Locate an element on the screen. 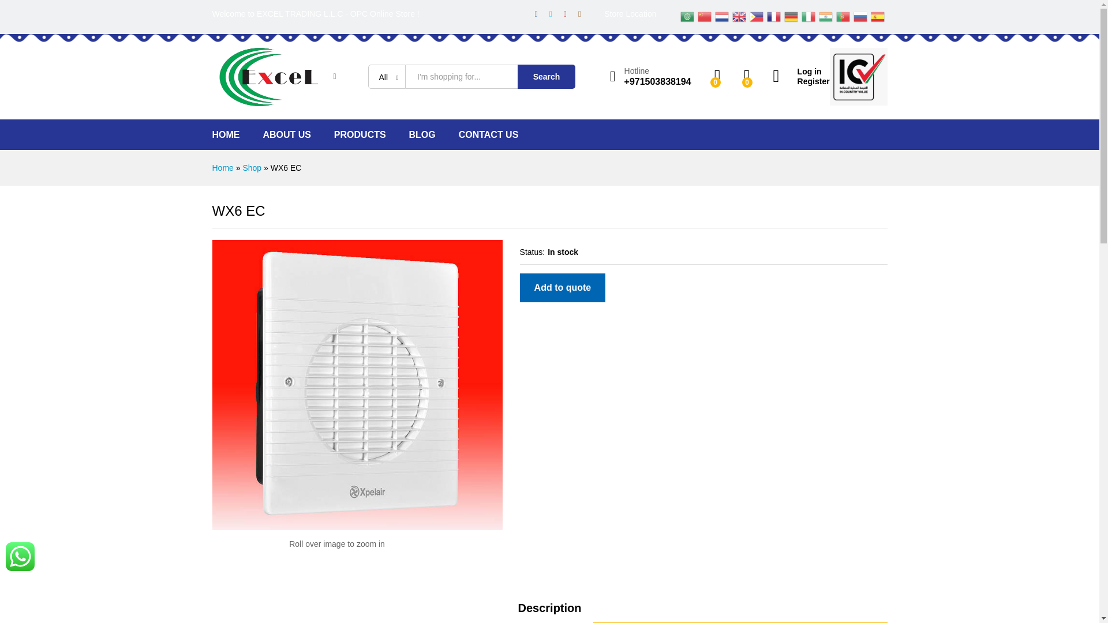 Image resolution: width=1108 pixels, height=623 pixels. Italian is located at coordinates (808, 16).